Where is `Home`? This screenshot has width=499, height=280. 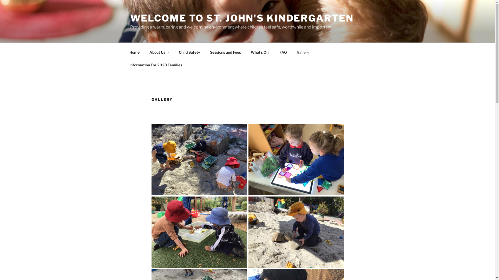 Home is located at coordinates (134, 52).